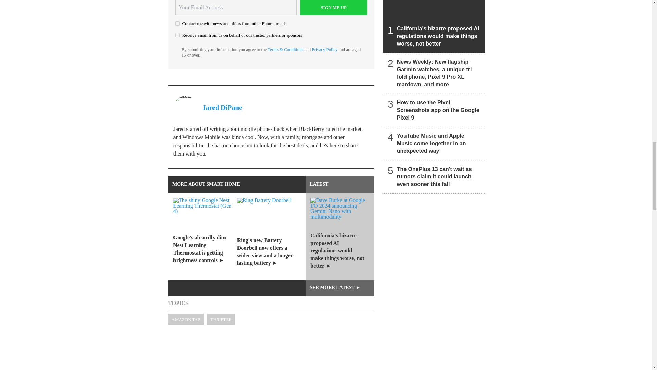 The width and height of the screenshot is (657, 370). I want to click on Sign me up, so click(334, 8).